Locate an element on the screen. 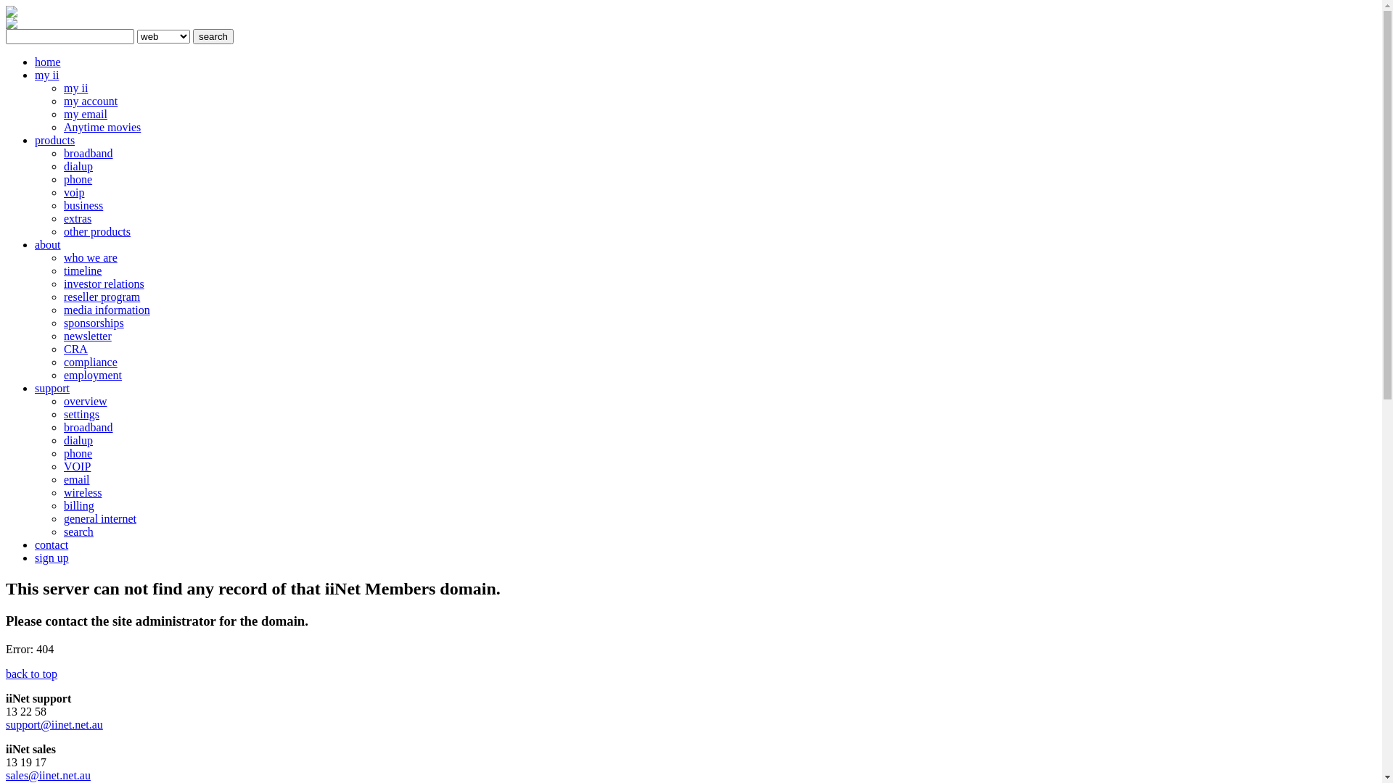 Image resolution: width=1393 pixels, height=783 pixels. broadband is located at coordinates (89, 428).